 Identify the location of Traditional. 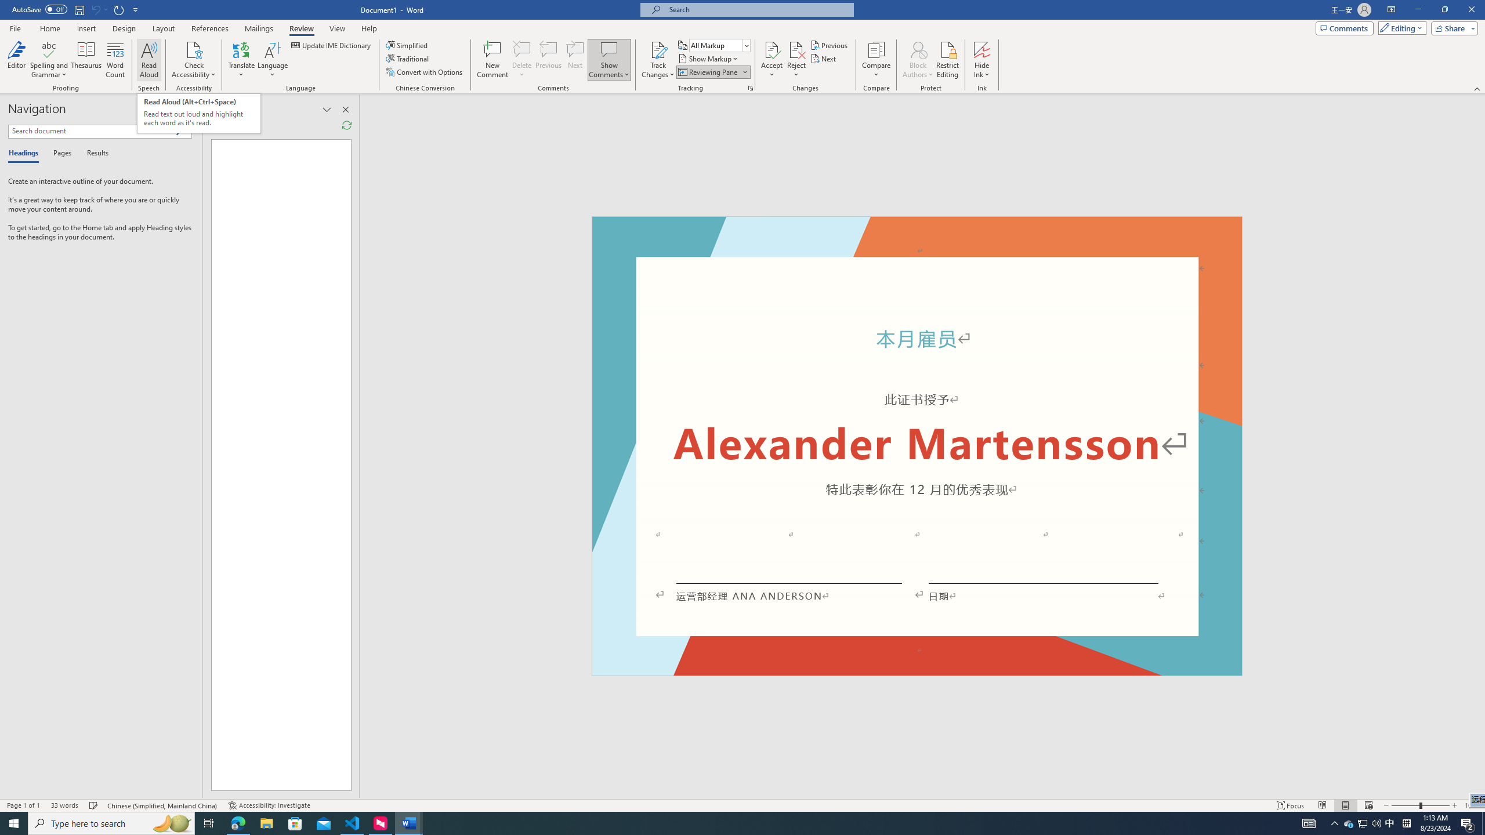
(408, 58).